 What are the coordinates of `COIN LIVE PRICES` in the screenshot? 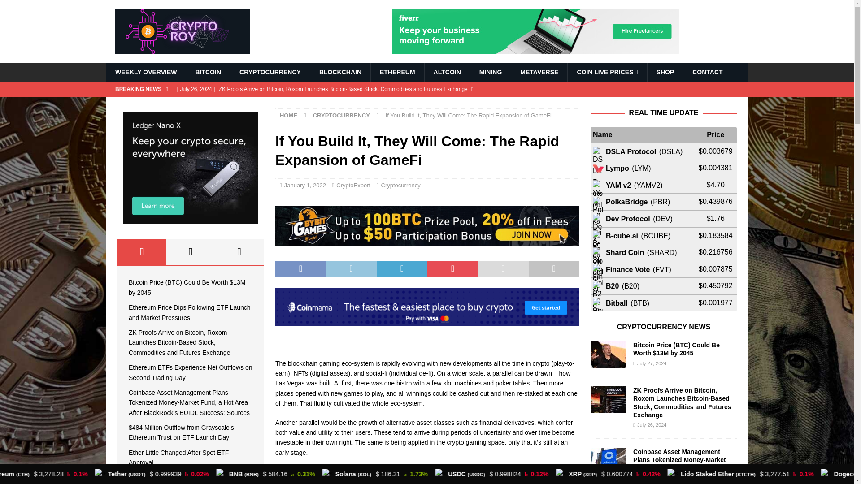 It's located at (607, 72).